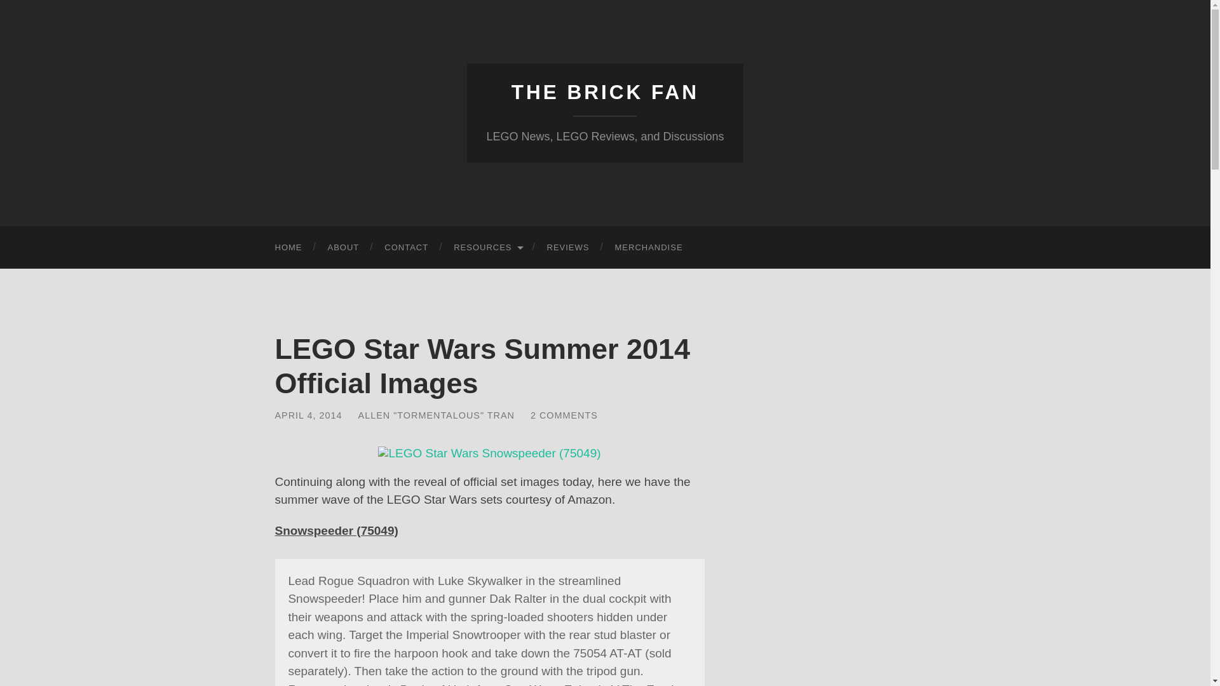 The height and width of the screenshot is (686, 1220). Describe the element at coordinates (343, 248) in the screenshot. I see `ABOUT` at that location.